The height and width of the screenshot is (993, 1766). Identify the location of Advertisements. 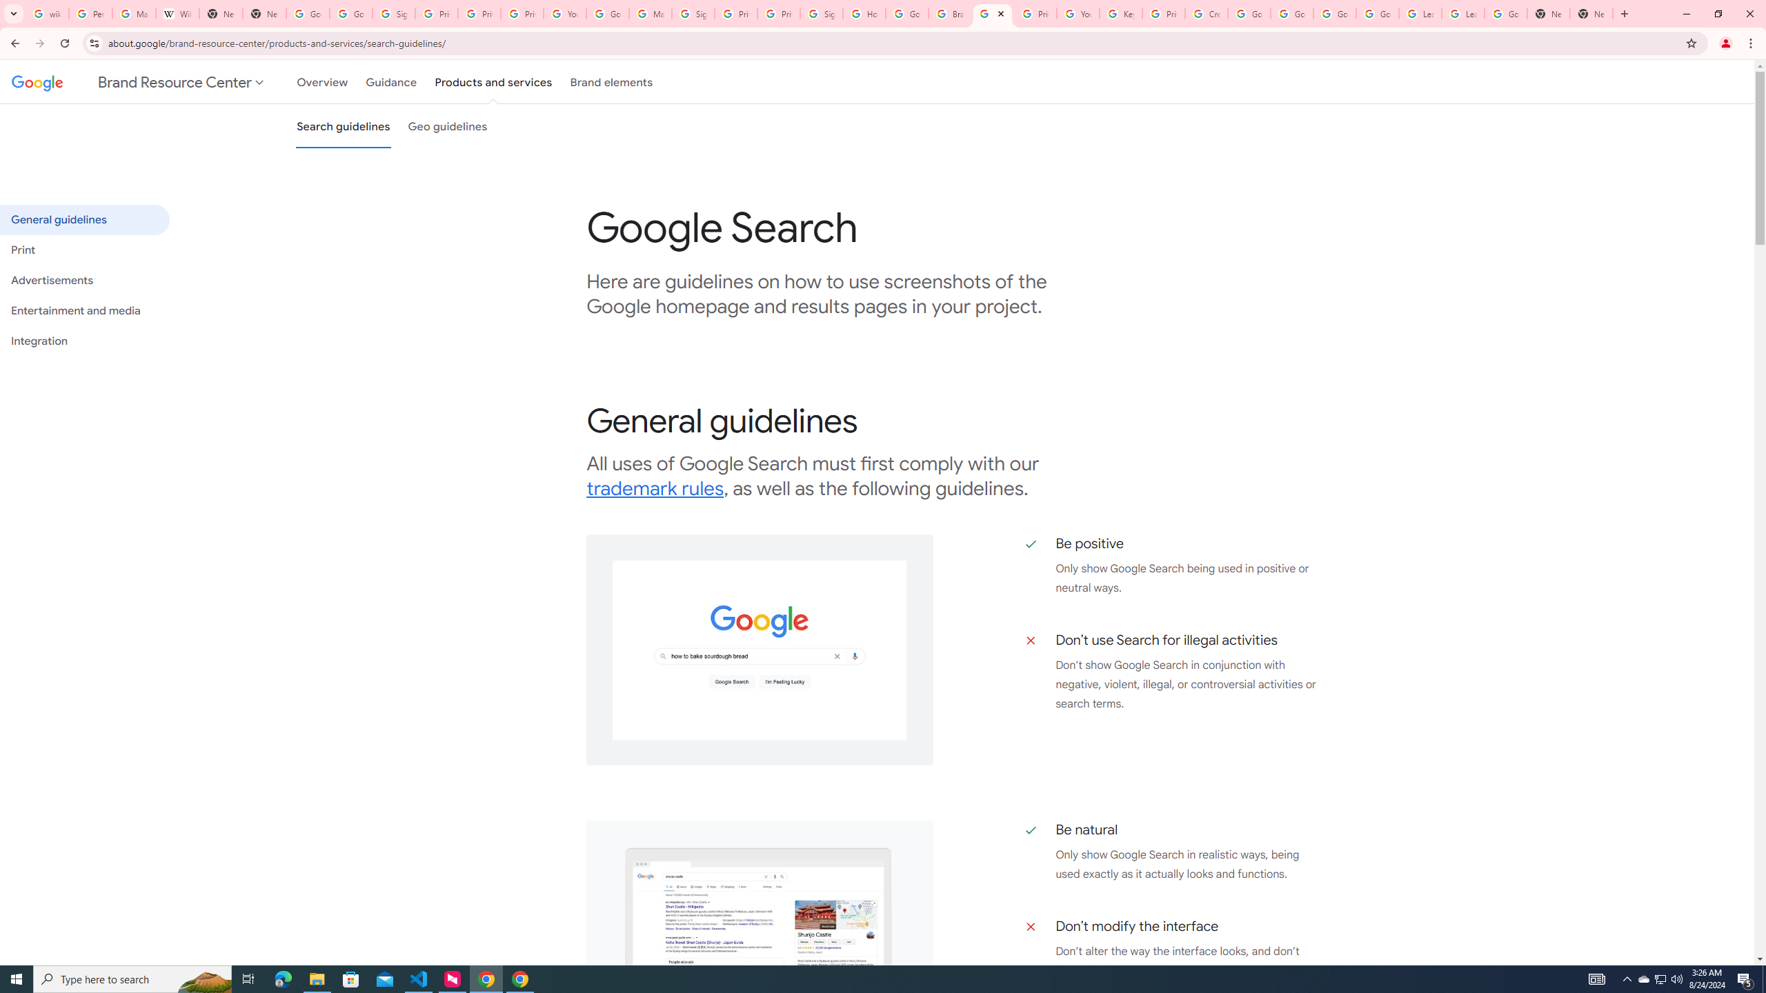
(84, 280).